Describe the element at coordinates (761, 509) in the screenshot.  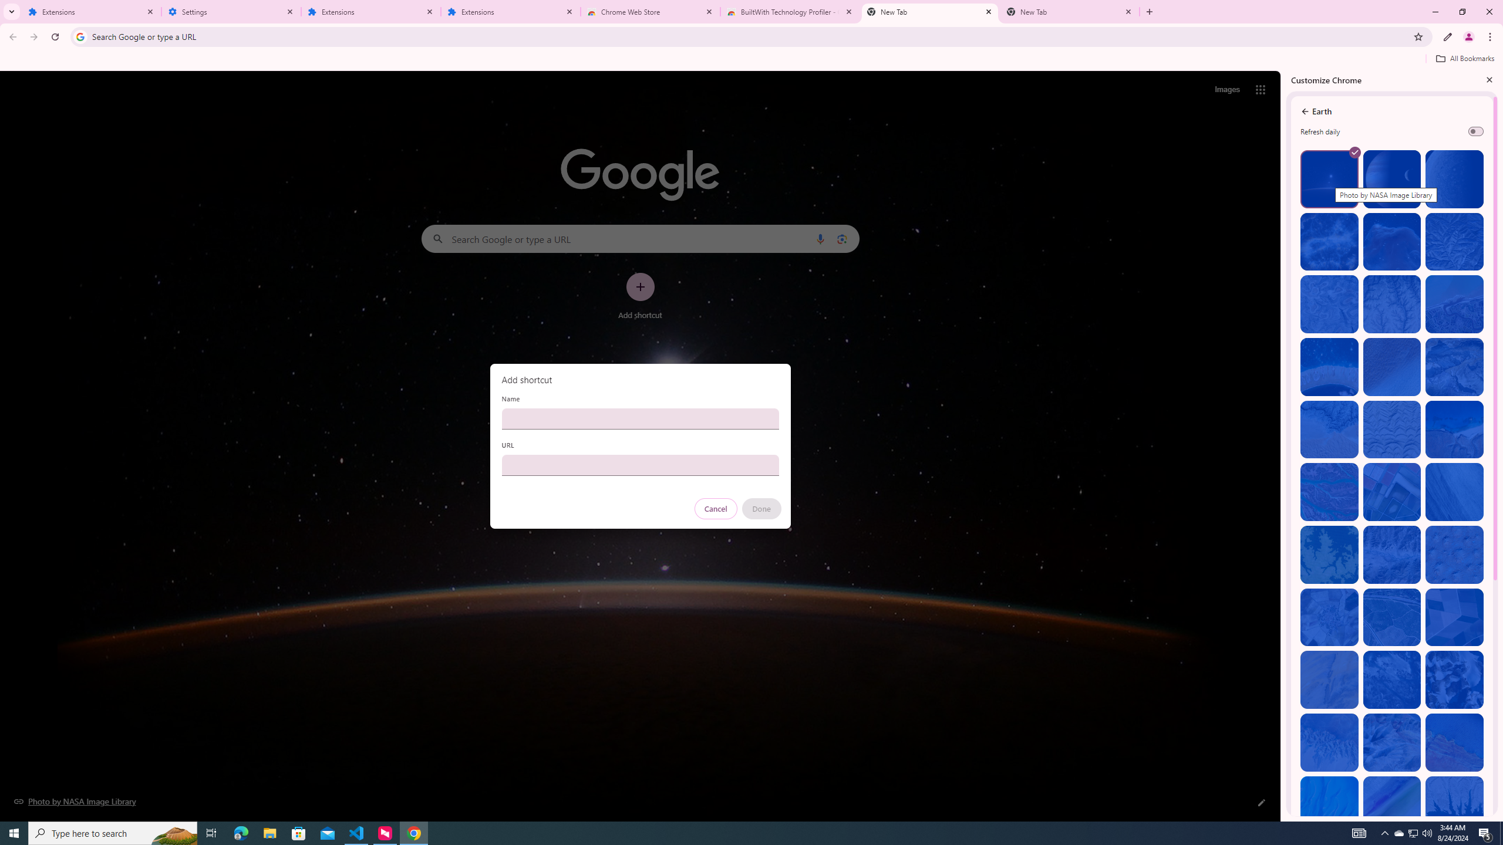
I see `Done` at that location.